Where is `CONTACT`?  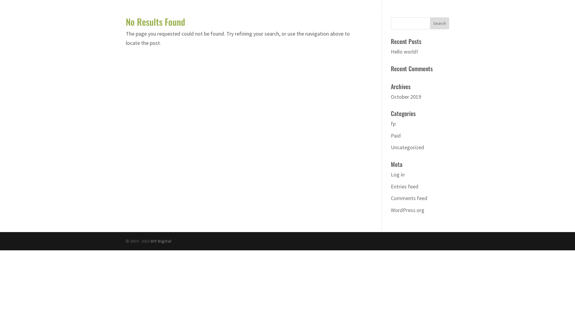 CONTACT is located at coordinates (476, 17).